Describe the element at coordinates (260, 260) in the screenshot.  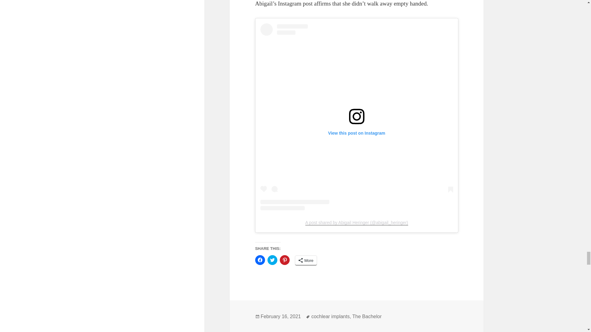
I see `Click to share on Facebook` at that location.